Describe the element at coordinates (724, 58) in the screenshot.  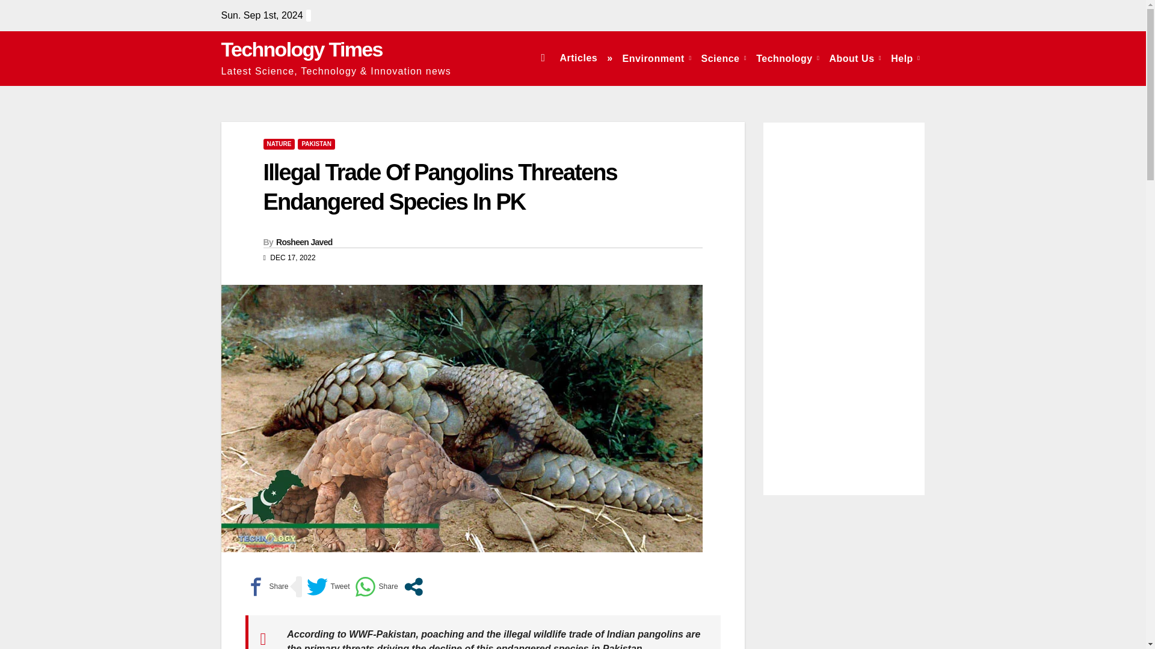
I see `Science` at that location.